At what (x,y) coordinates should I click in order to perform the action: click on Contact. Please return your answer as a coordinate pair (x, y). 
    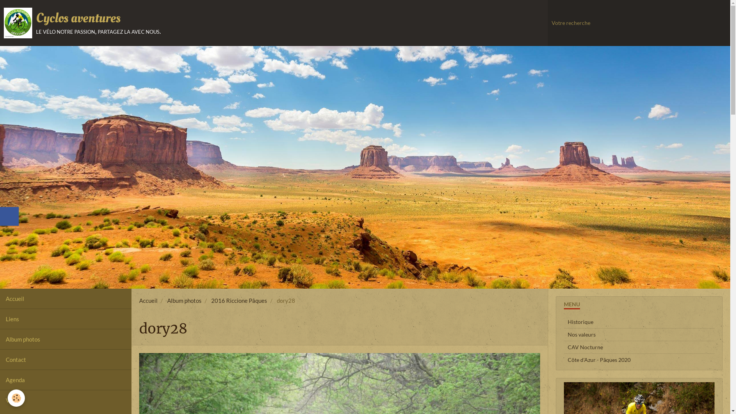
    Looking at the image, I should click on (66, 360).